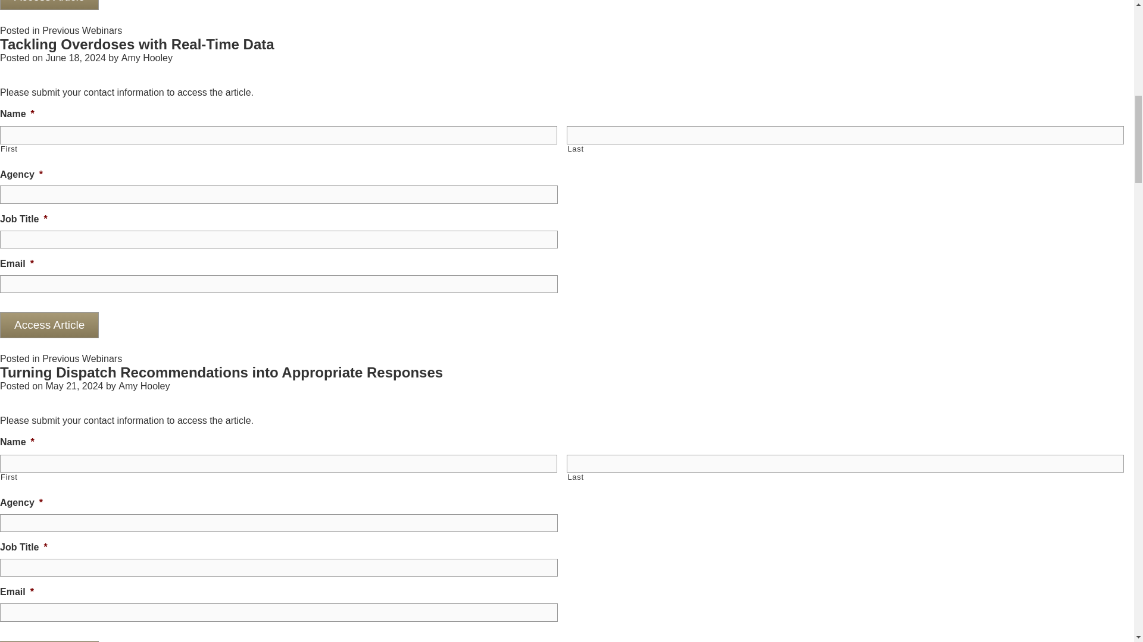  Describe the element at coordinates (82, 31) in the screenshot. I see `Previous Webinars` at that location.